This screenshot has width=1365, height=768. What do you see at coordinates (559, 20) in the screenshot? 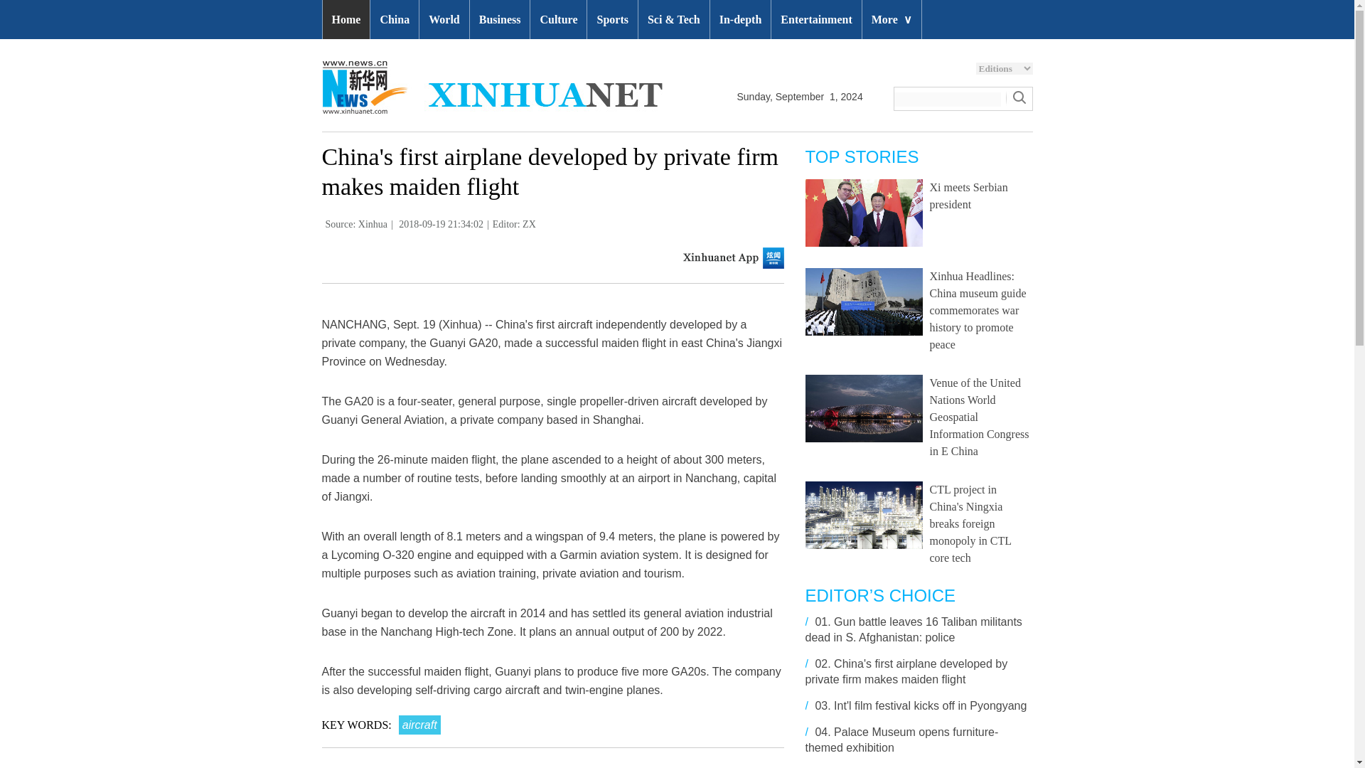
I see `Culture` at bounding box center [559, 20].